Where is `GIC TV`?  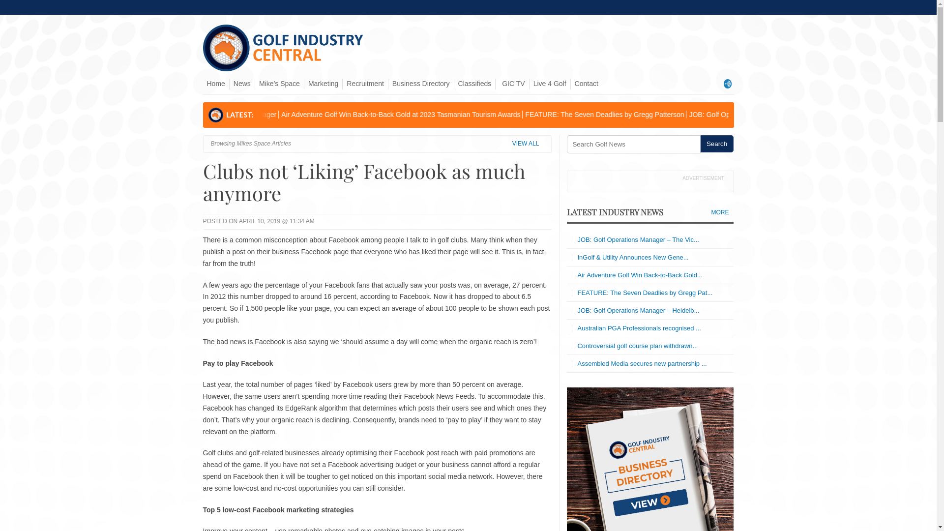
GIC TV is located at coordinates (512, 84).